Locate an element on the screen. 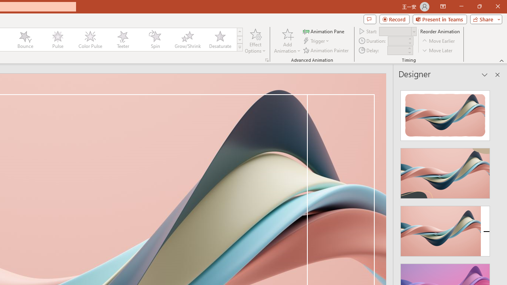  Pulse is located at coordinates (57, 40).